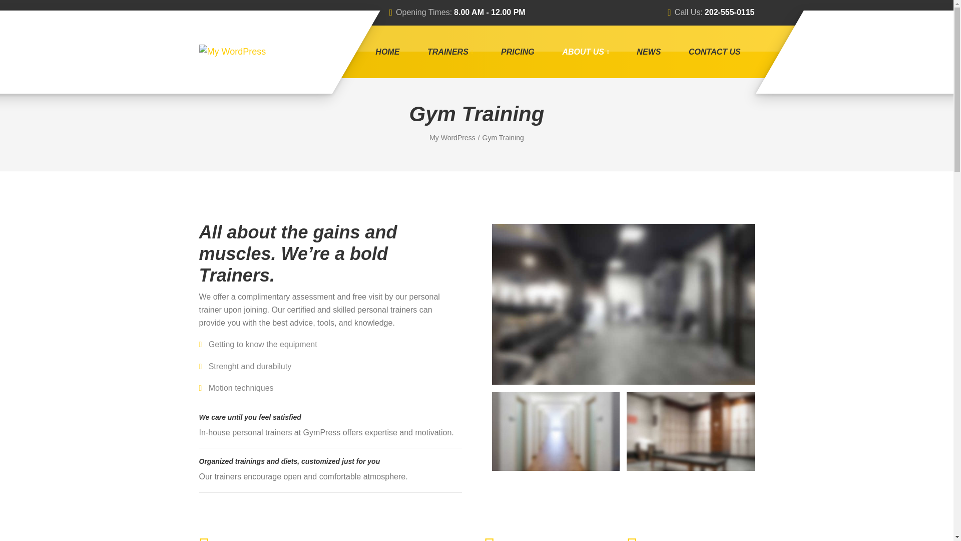 The image size is (961, 541). I want to click on Go to My WordPress., so click(455, 137).